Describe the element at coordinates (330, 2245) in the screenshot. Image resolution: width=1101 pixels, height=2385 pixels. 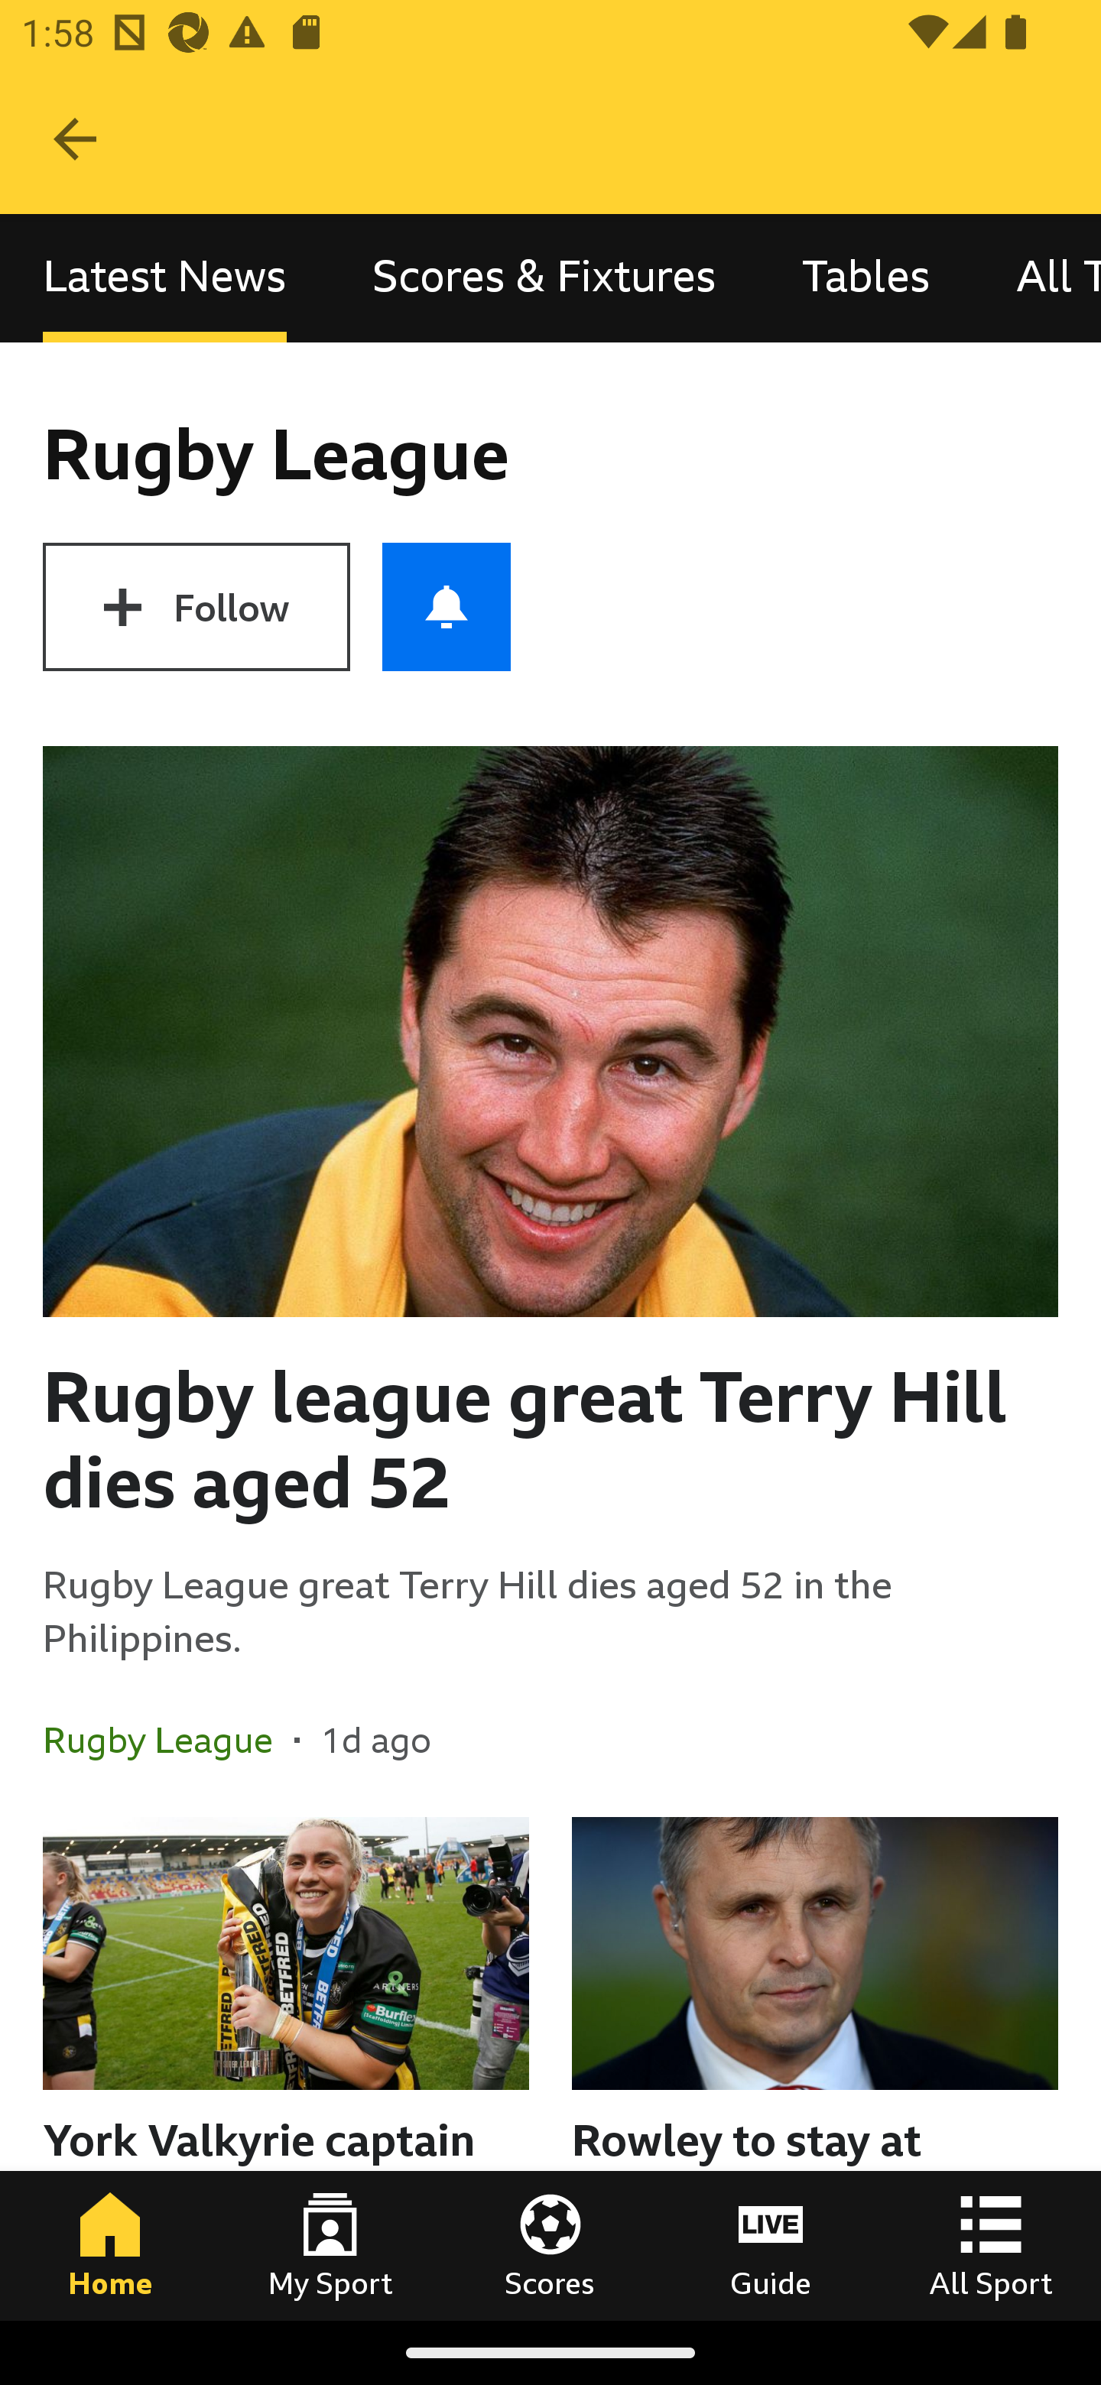
I see `My Sport` at that location.